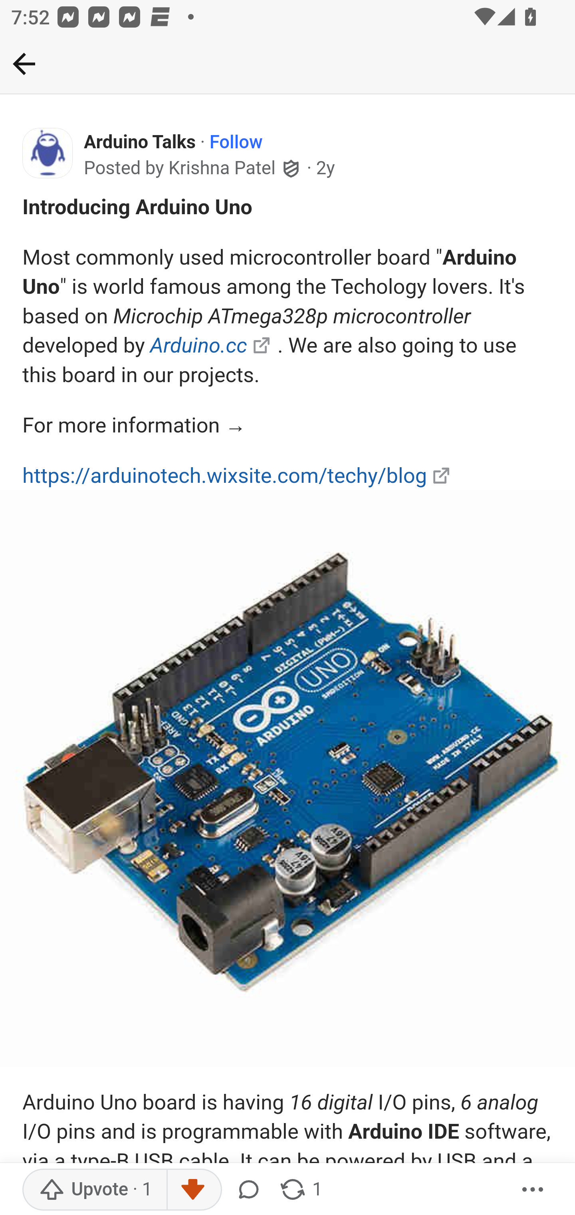  What do you see at coordinates (198, 345) in the screenshot?
I see `Arduino.cc` at bounding box center [198, 345].